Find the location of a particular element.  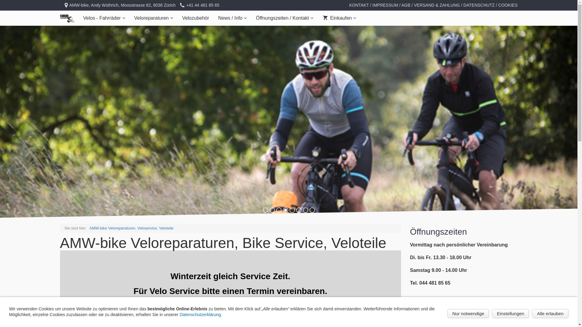

Einkaufen is located at coordinates (339, 18).